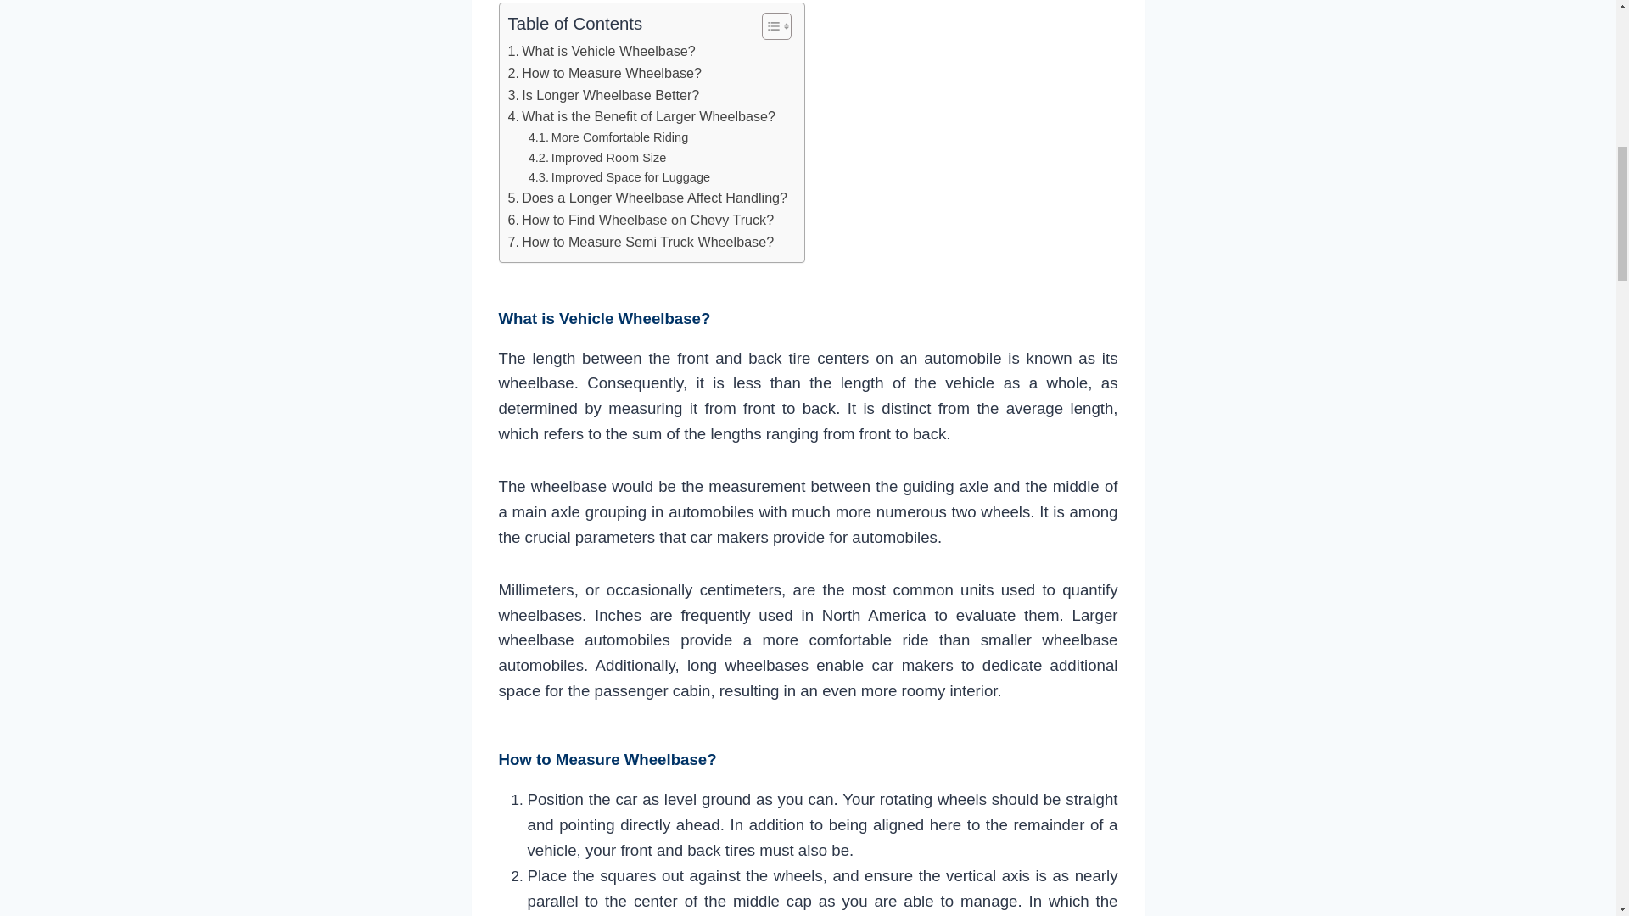  I want to click on Improved Space for Luggage, so click(619, 177).